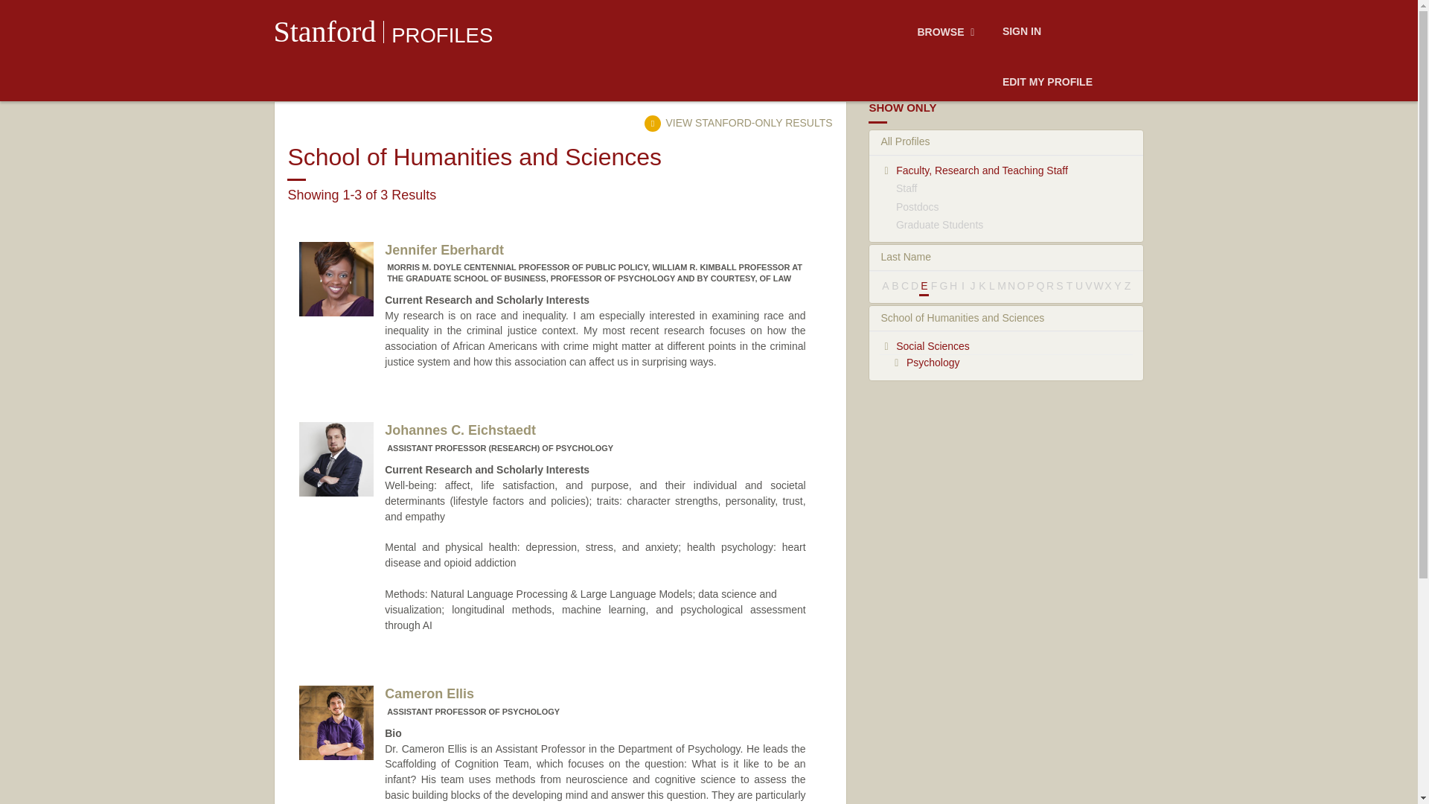 Image resolution: width=1429 pixels, height=804 pixels. What do you see at coordinates (442, 35) in the screenshot?
I see `PROFILES` at bounding box center [442, 35].